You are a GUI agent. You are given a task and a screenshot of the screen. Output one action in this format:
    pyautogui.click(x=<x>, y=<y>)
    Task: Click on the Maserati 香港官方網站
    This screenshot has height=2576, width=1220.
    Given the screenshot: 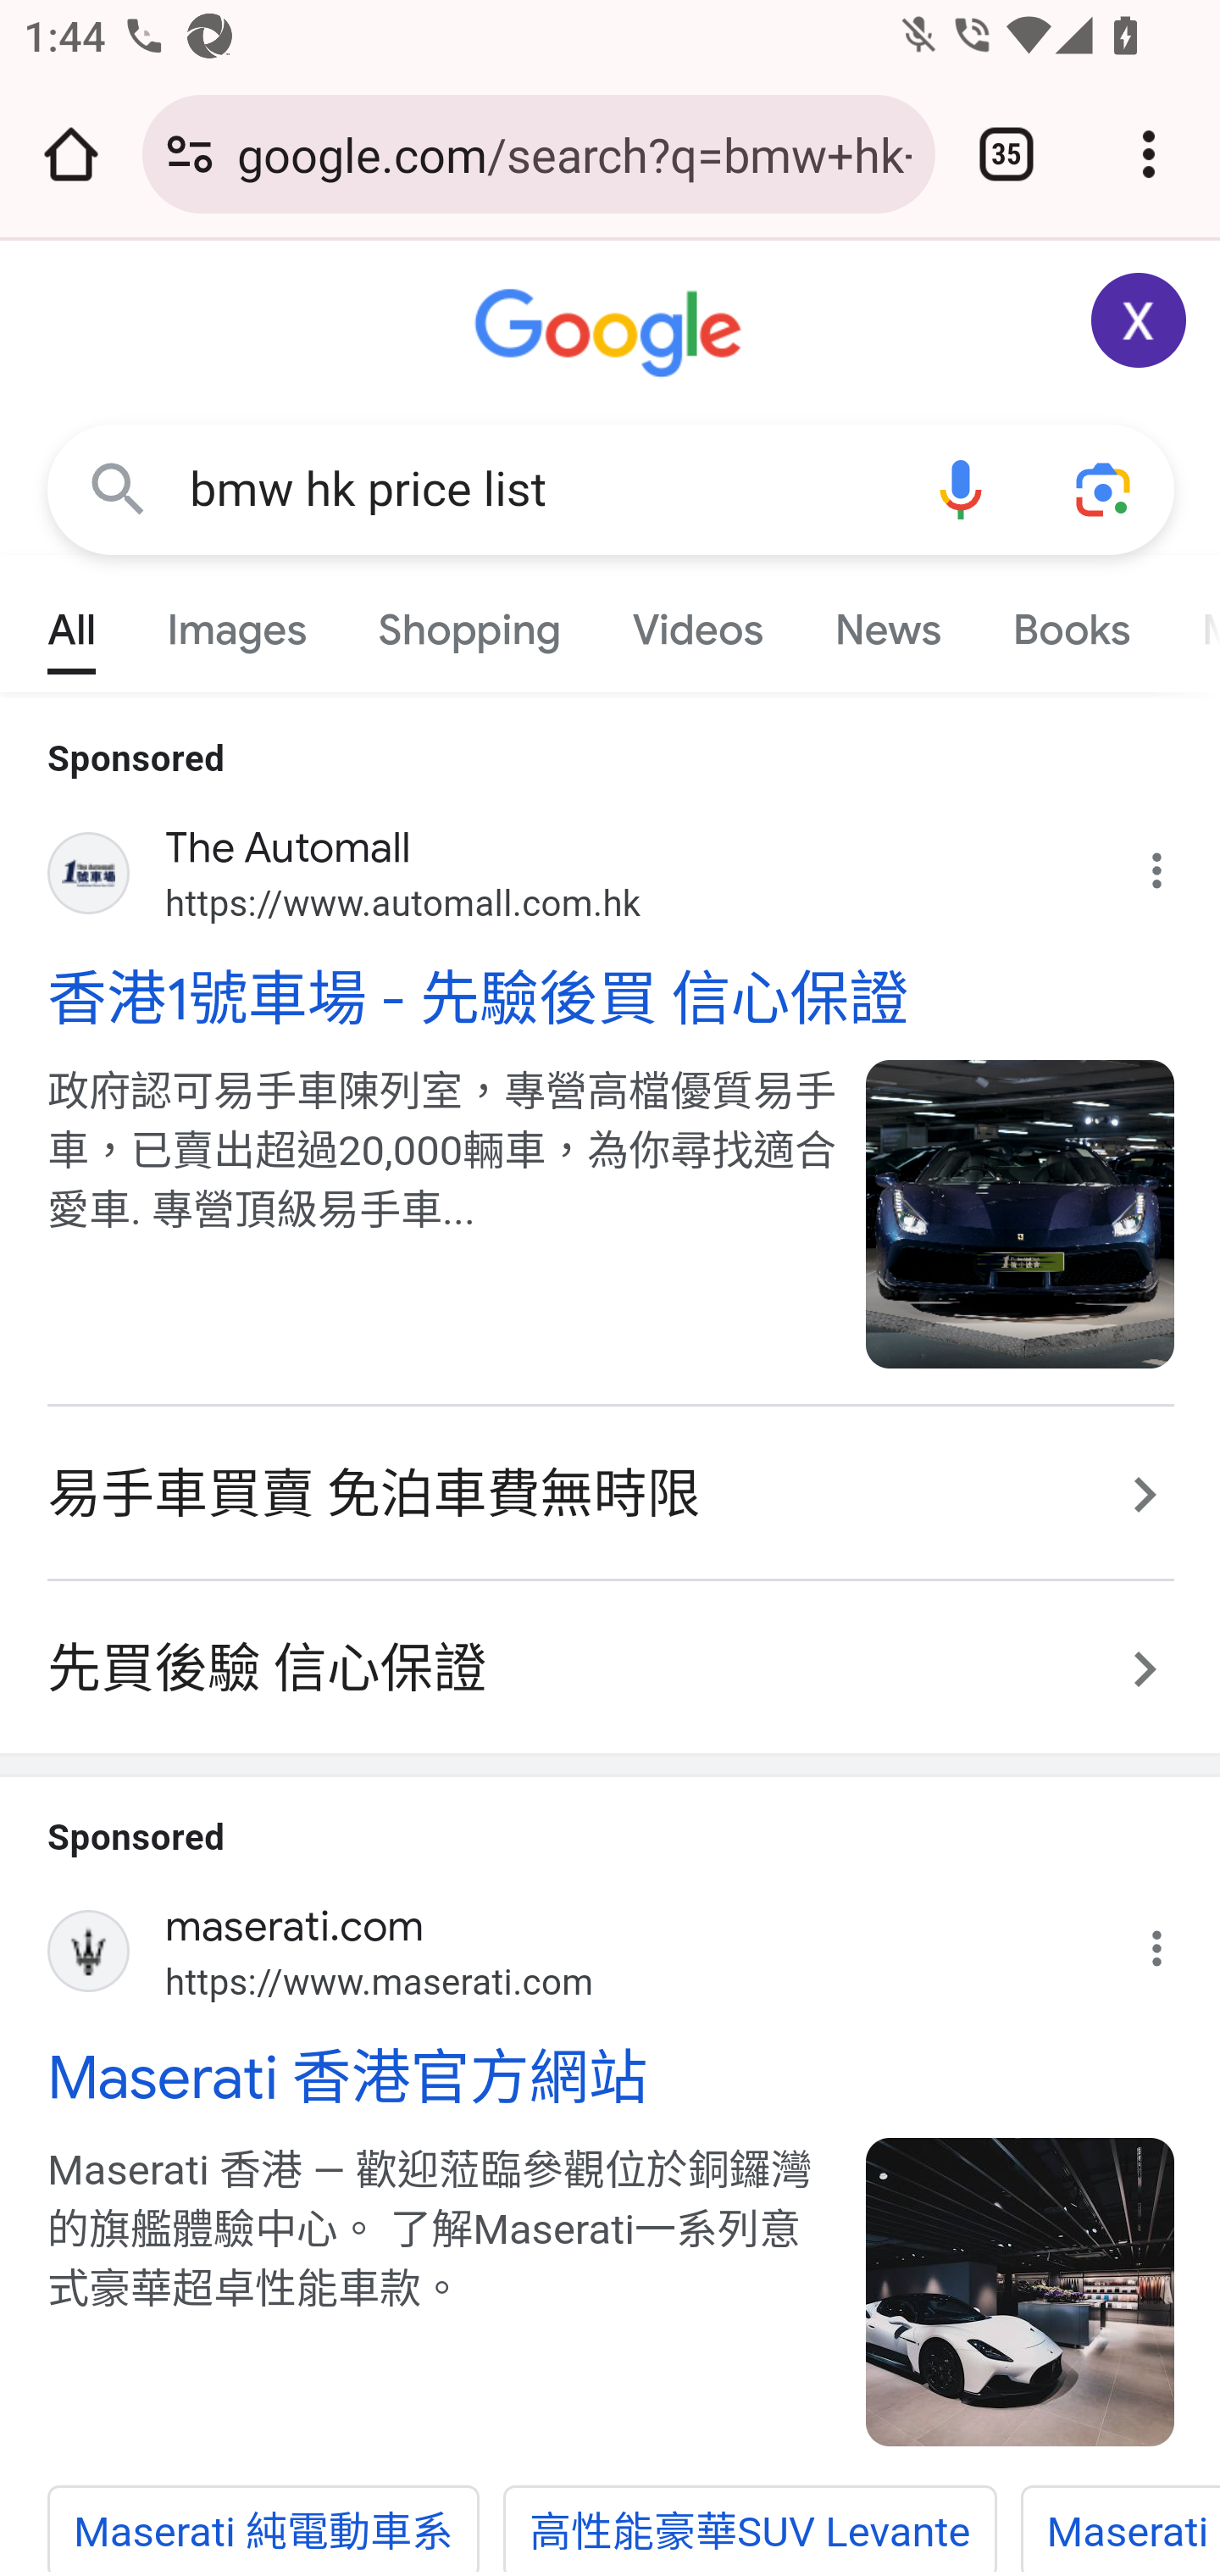 What is the action you would take?
    pyautogui.click(x=612, y=2076)
    